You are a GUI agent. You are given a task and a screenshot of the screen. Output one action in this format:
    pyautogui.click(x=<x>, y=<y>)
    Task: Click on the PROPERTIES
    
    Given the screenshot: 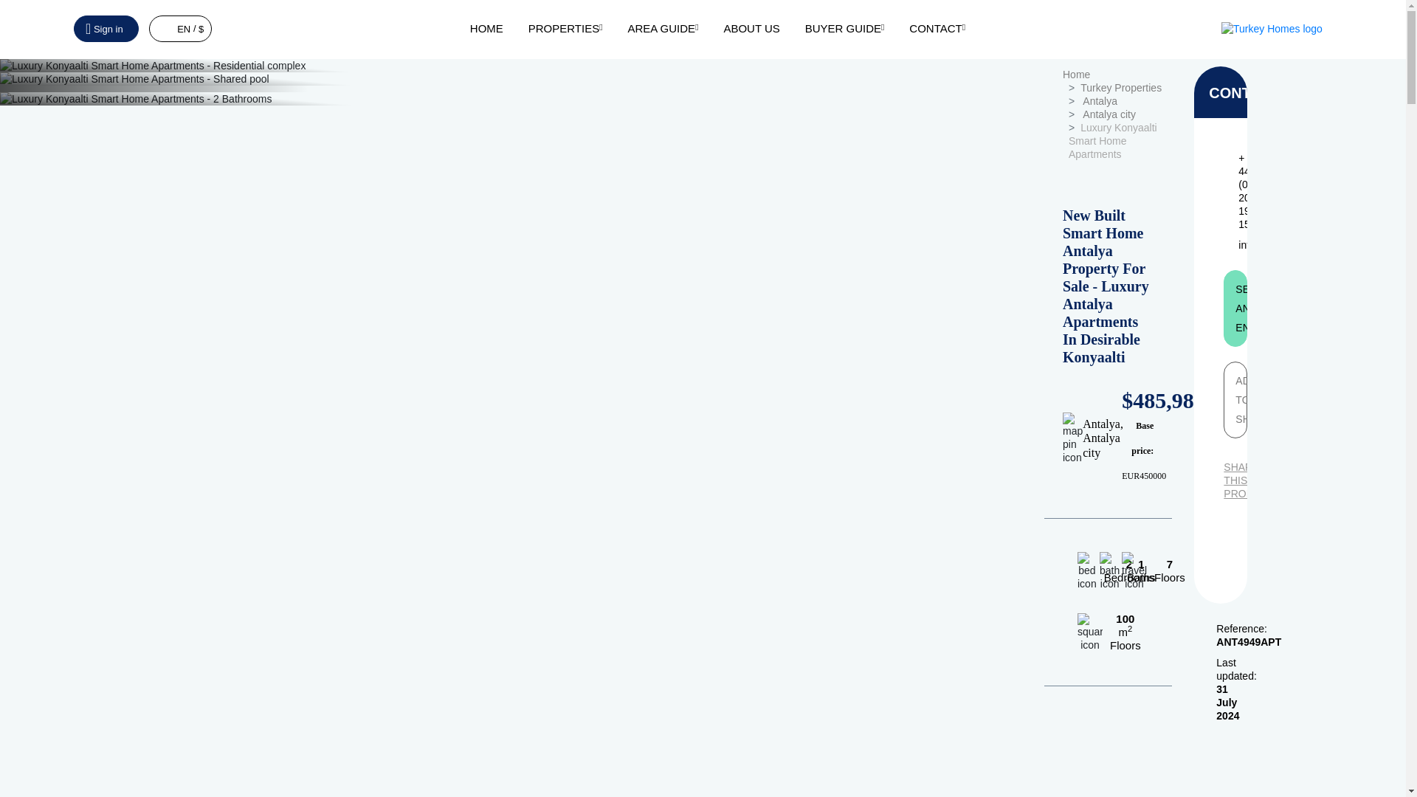 What is the action you would take?
    pyautogui.click(x=565, y=28)
    